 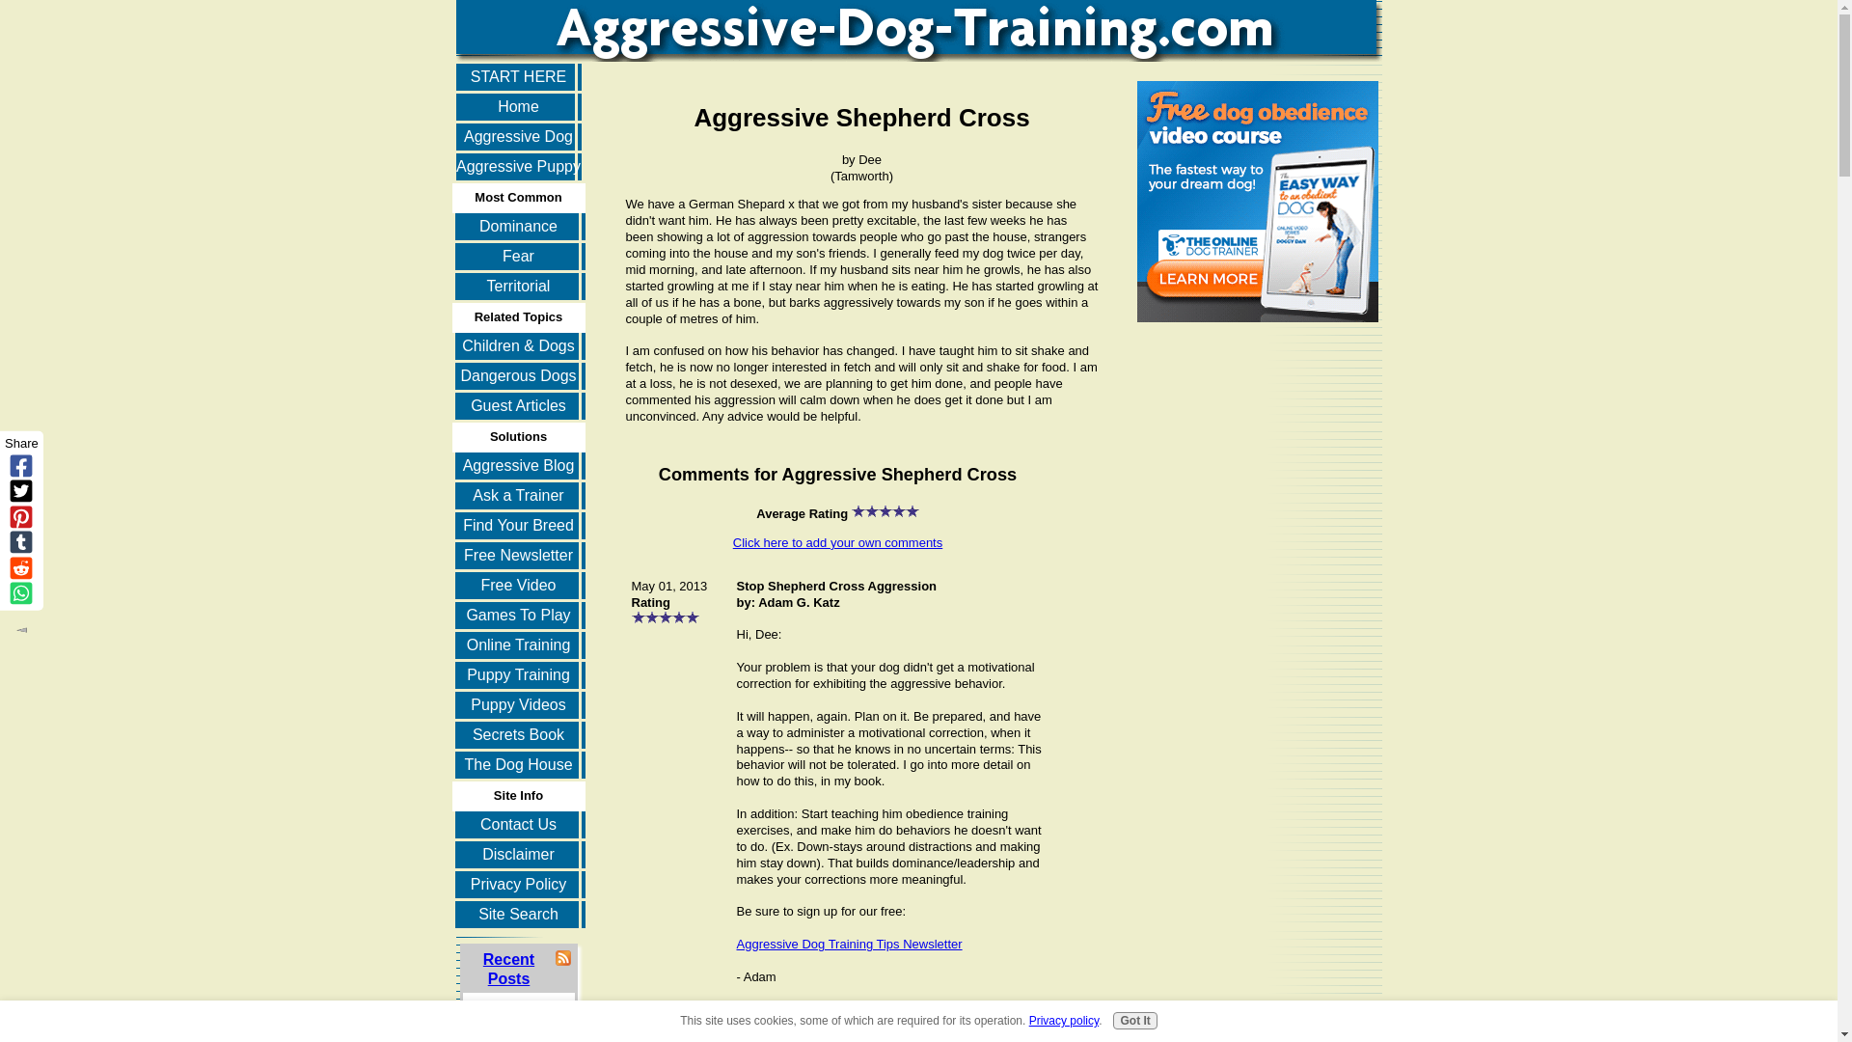 I want to click on Dominance, so click(x=518, y=228).